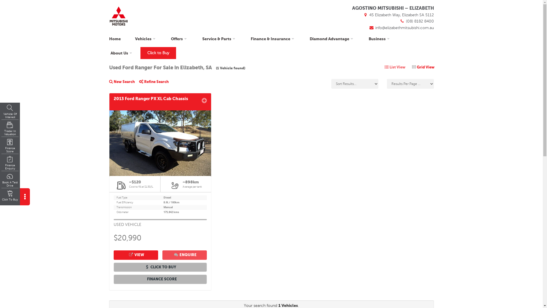 This screenshot has height=308, width=547. I want to click on 45 Elizabeth Way, Elizabeth SA 5112, so click(398, 15).